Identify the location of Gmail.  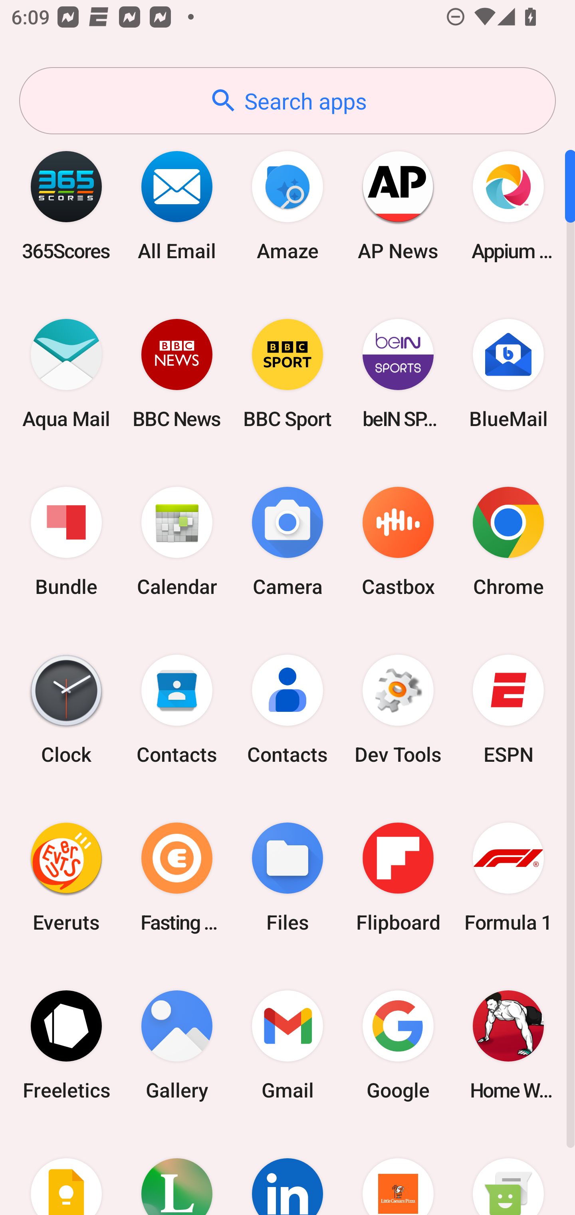
(287, 1045).